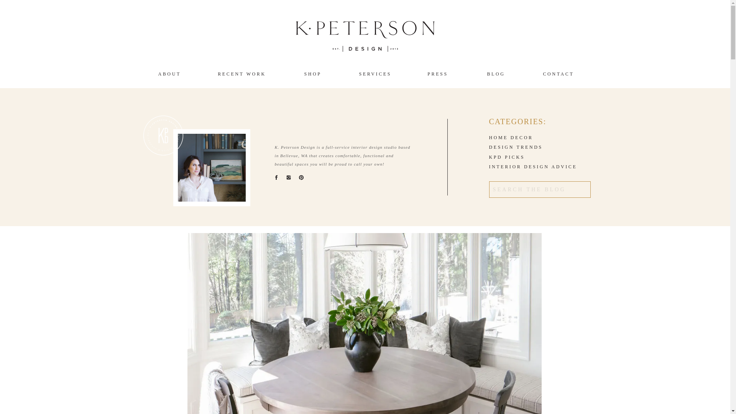 The height and width of the screenshot is (414, 736). Describe the element at coordinates (438, 73) in the screenshot. I see `PRESS` at that location.